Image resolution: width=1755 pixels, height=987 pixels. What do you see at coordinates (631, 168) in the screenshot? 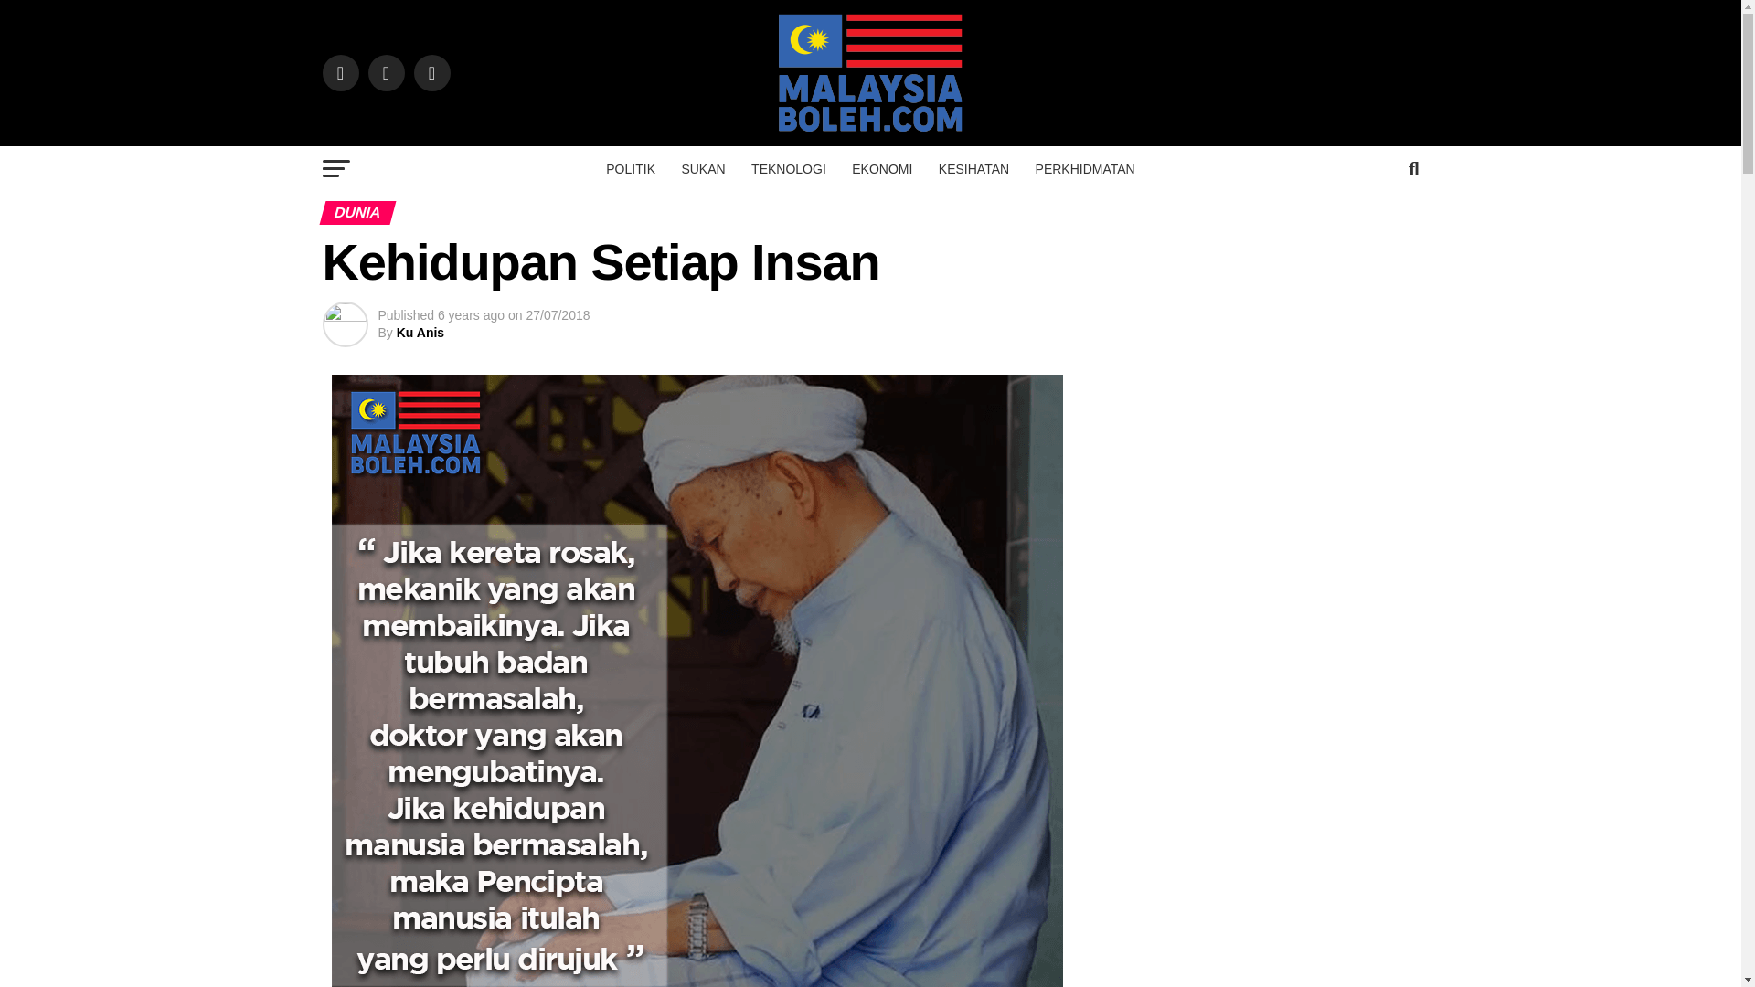
I see `POLITIK` at bounding box center [631, 168].